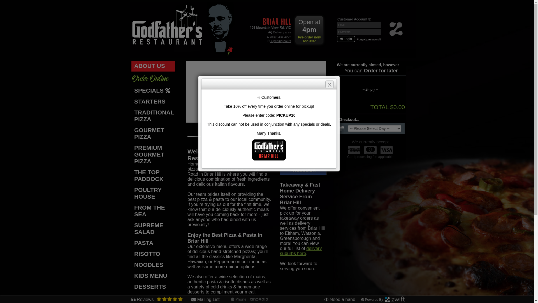 The height and width of the screenshot is (303, 538). Describe the element at coordinates (154, 194) in the screenshot. I see `POULTRY HOUSE` at that location.